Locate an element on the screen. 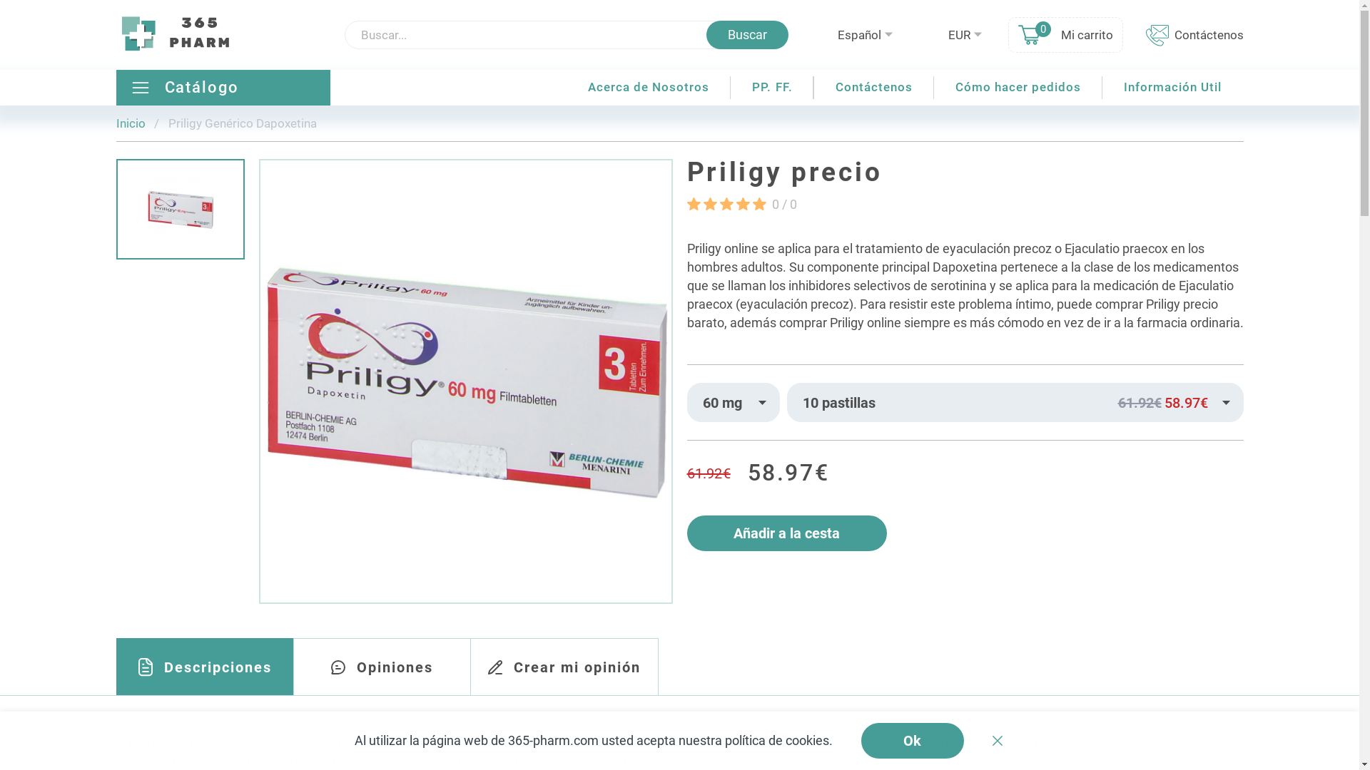 The width and height of the screenshot is (1370, 770). Descripciones is located at coordinates (205, 667).